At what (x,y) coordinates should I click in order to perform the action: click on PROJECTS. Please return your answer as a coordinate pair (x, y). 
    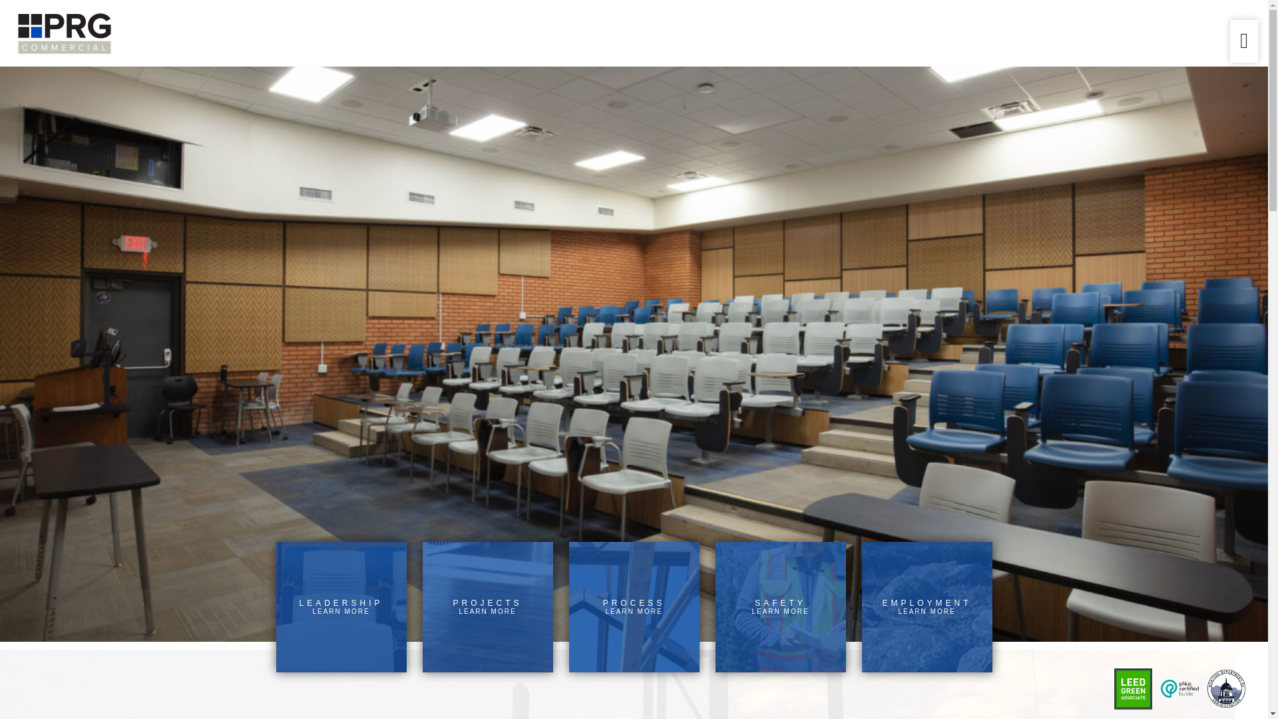
    Looking at the image, I should click on (634, 282).